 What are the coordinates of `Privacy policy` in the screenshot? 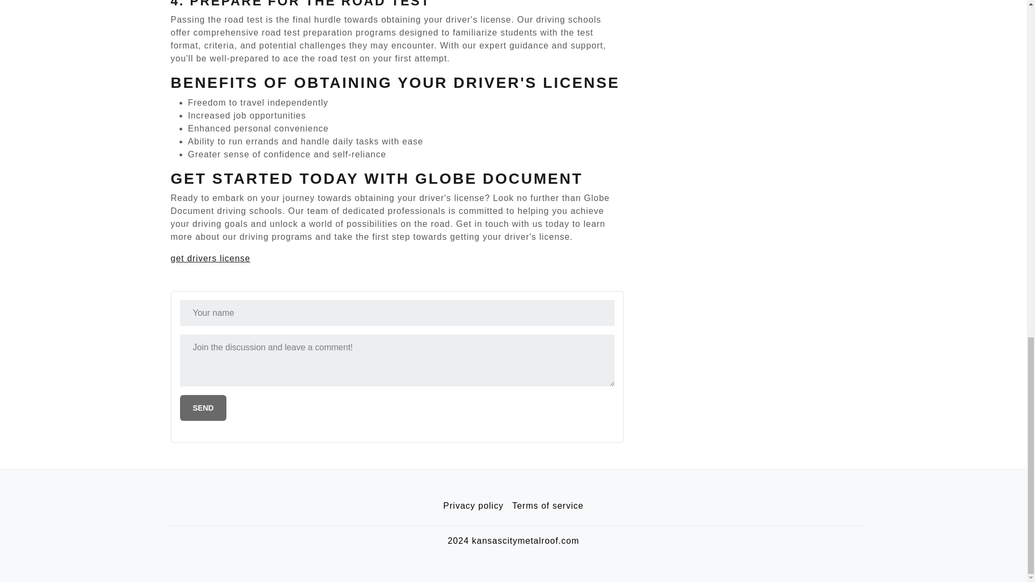 It's located at (473, 506).